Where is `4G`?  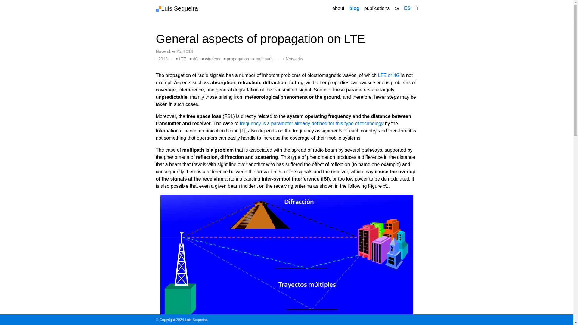 4G is located at coordinates (194, 59).